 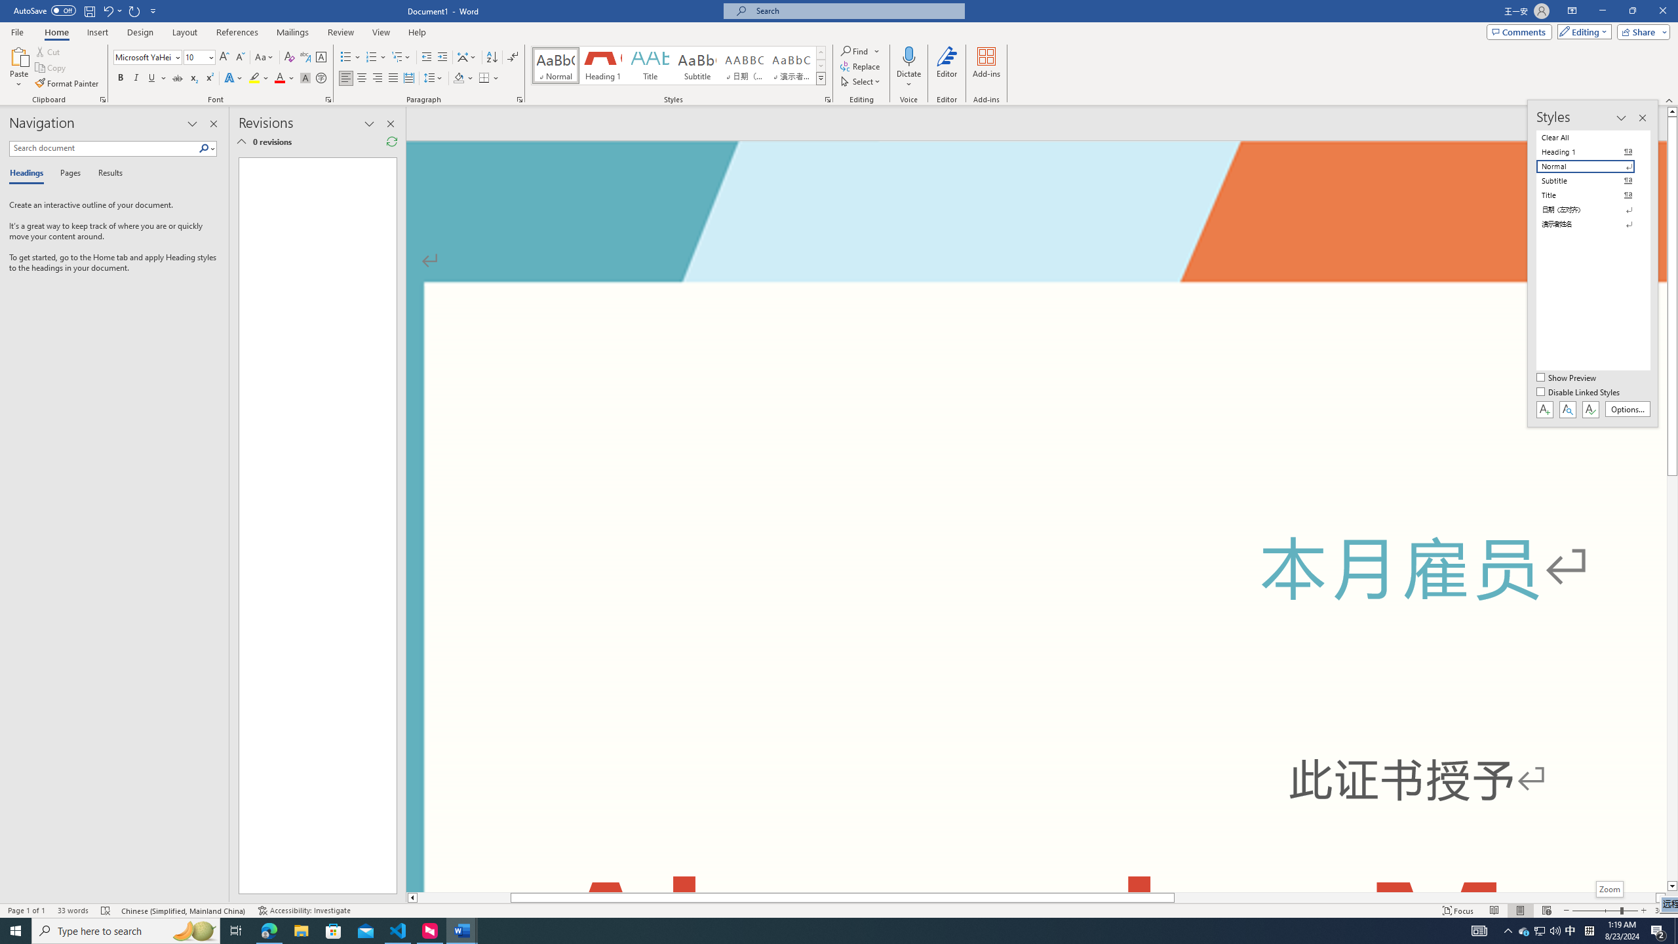 What do you see at coordinates (106, 911) in the screenshot?
I see `Spelling and Grammar Check Errors` at bounding box center [106, 911].